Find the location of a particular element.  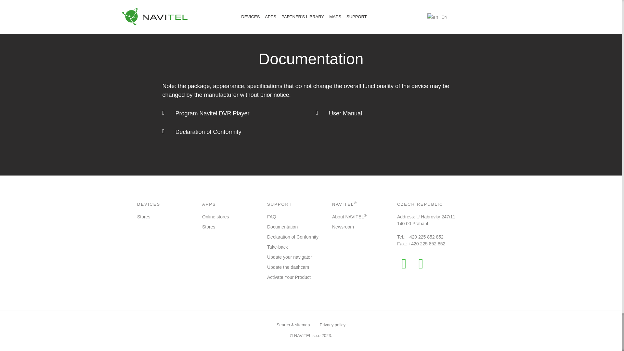

Declaration of Conformity is located at coordinates (234, 132).